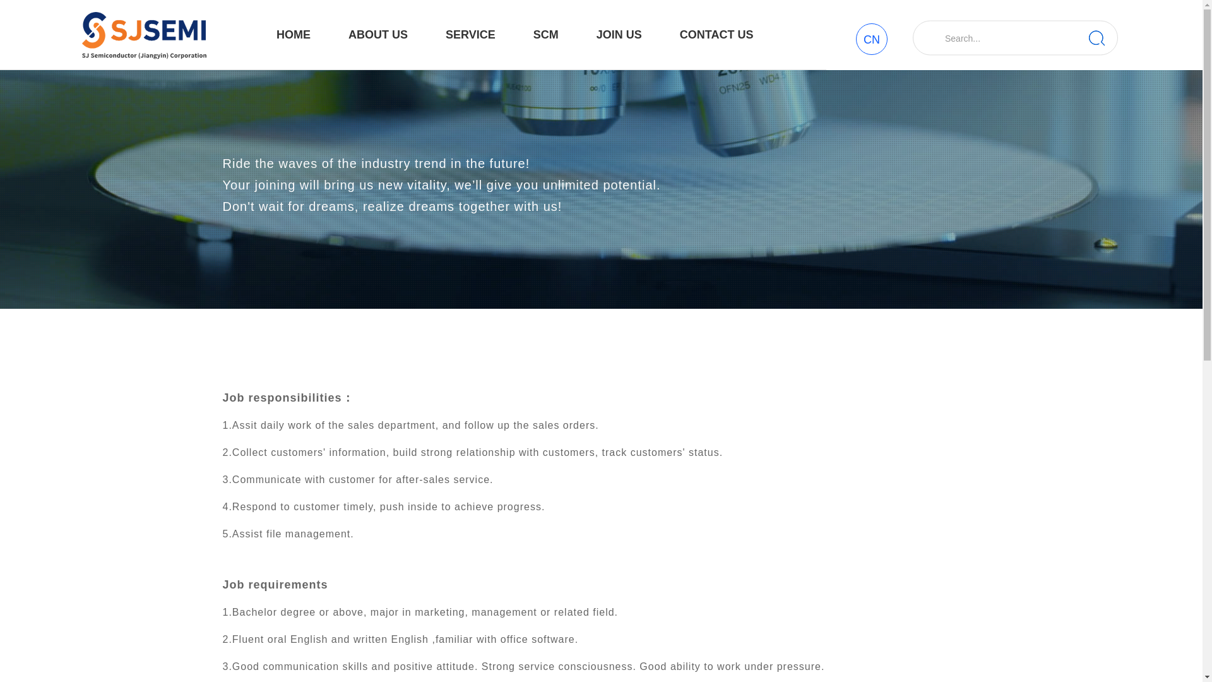 Image resolution: width=1212 pixels, height=682 pixels. Describe the element at coordinates (619, 35) in the screenshot. I see `JOIN US` at that location.